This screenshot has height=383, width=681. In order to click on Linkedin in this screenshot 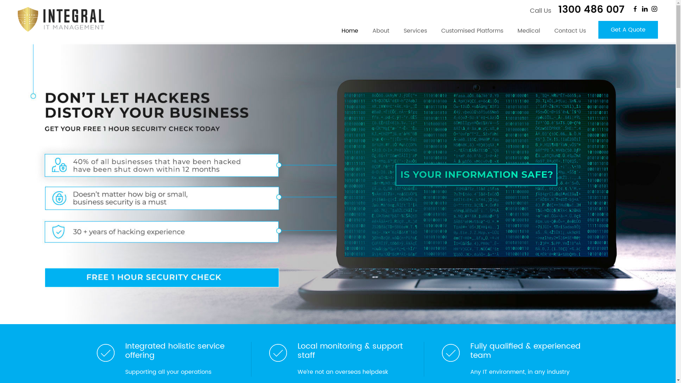, I will do `click(645, 9)`.